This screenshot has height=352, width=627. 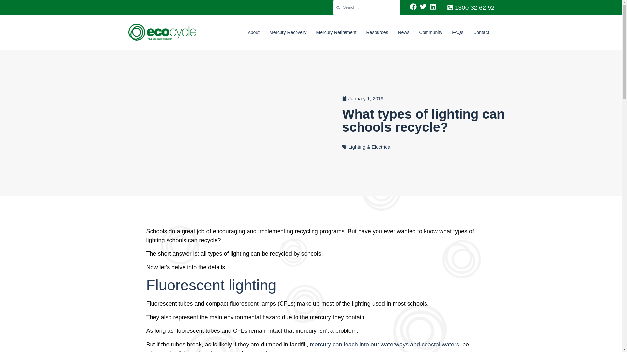 I want to click on Contact, so click(x=481, y=32).